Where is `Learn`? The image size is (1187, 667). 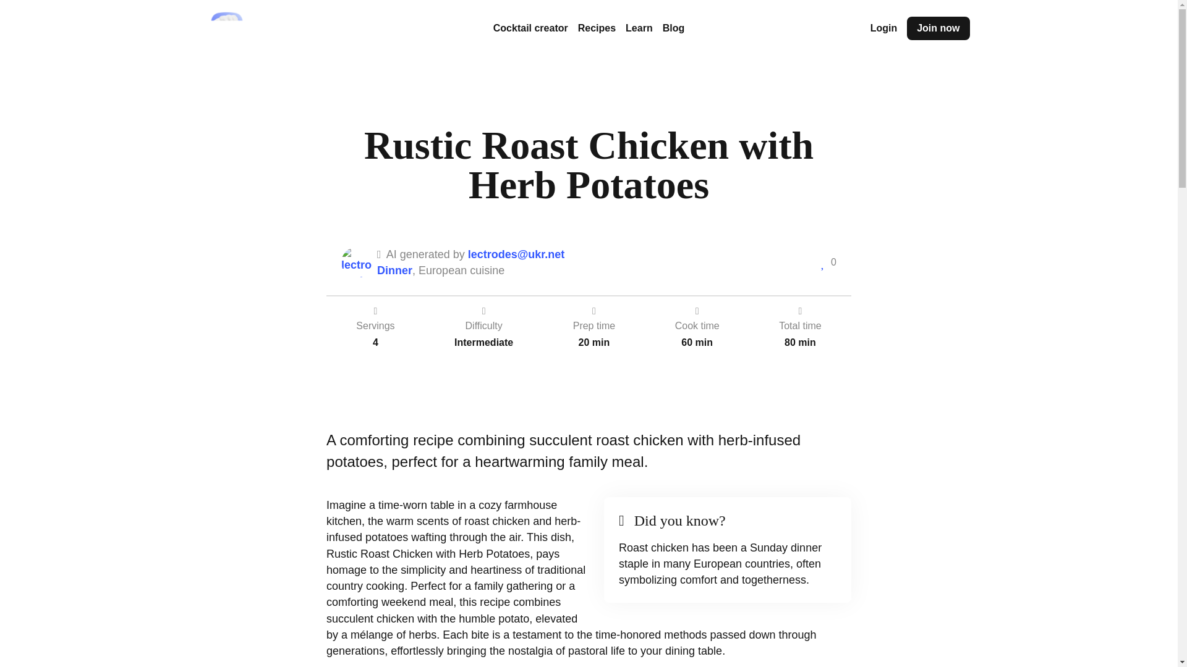
Learn is located at coordinates (639, 28).